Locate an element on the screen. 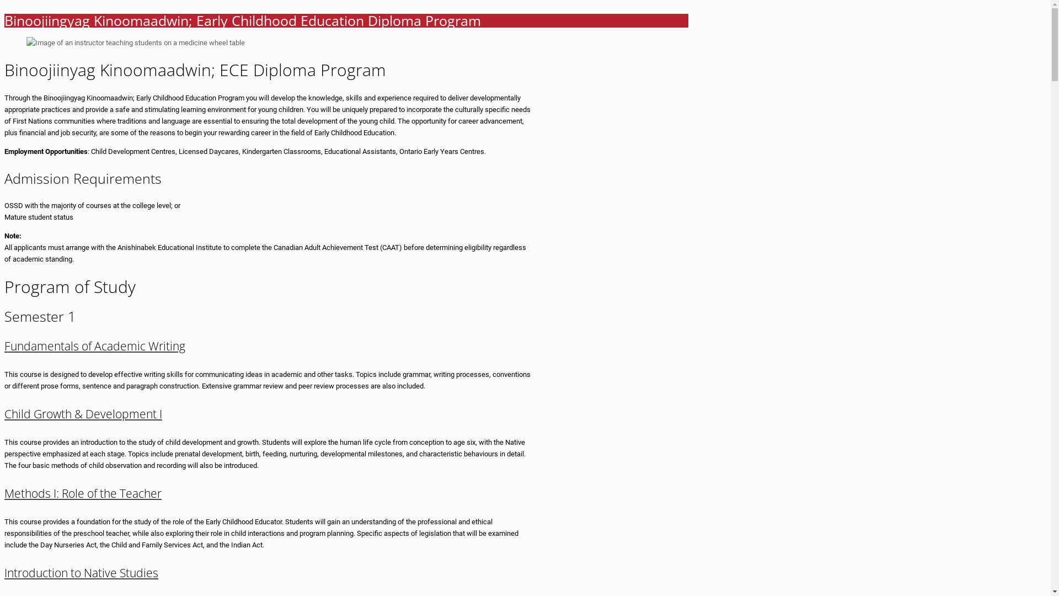  Instructor teaching students on a medicine wheel table is located at coordinates (136, 42).